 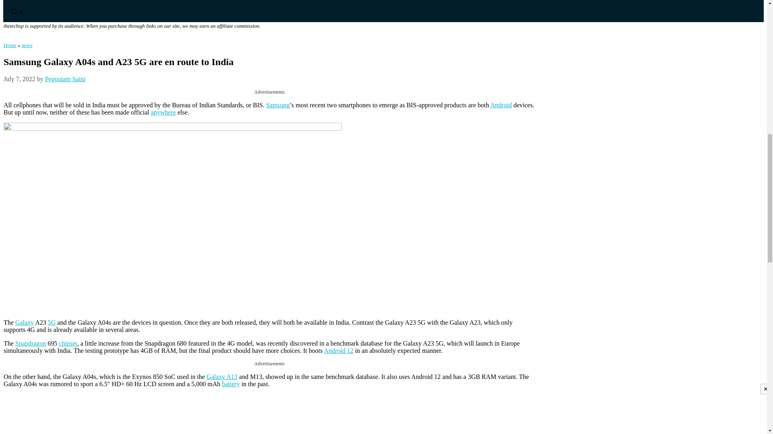 I want to click on Pegoutam Saini, so click(x=65, y=79).